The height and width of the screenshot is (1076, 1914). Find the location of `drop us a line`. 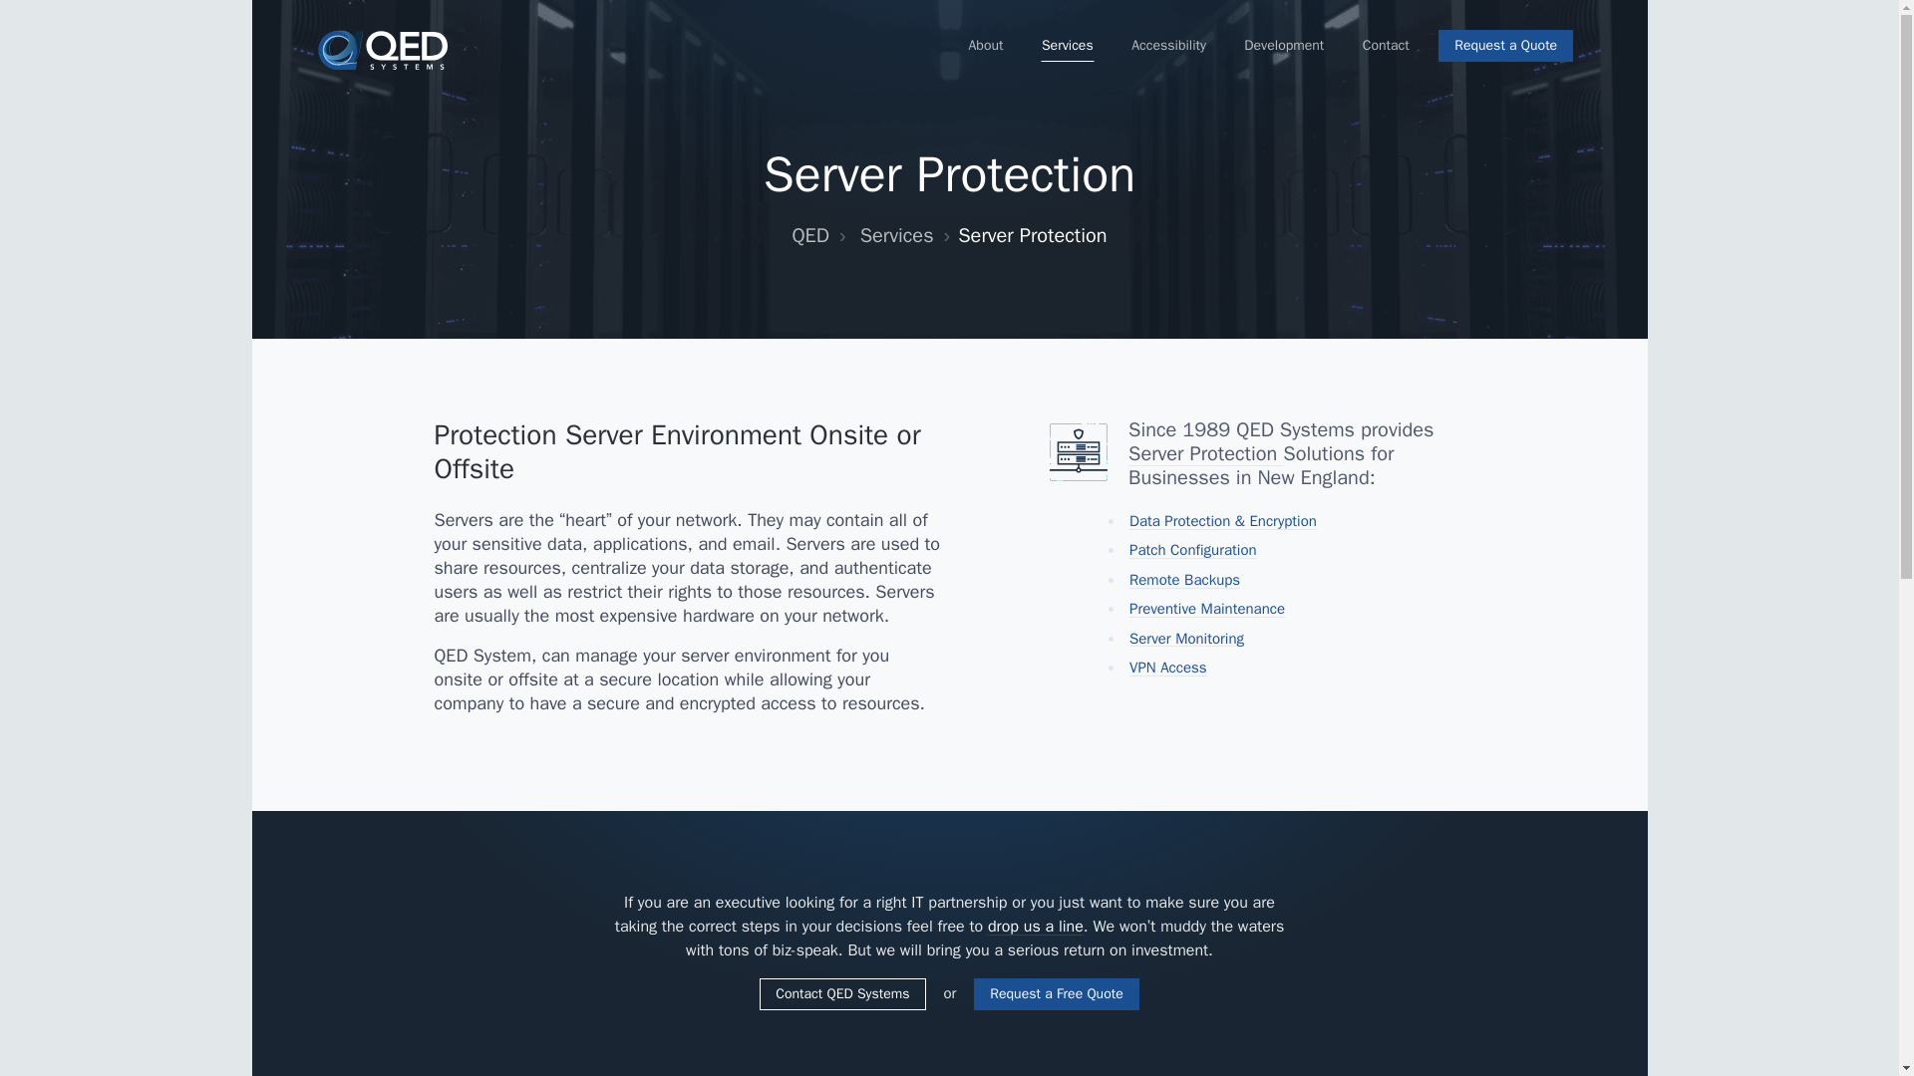

drop us a line is located at coordinates (1035, 927).